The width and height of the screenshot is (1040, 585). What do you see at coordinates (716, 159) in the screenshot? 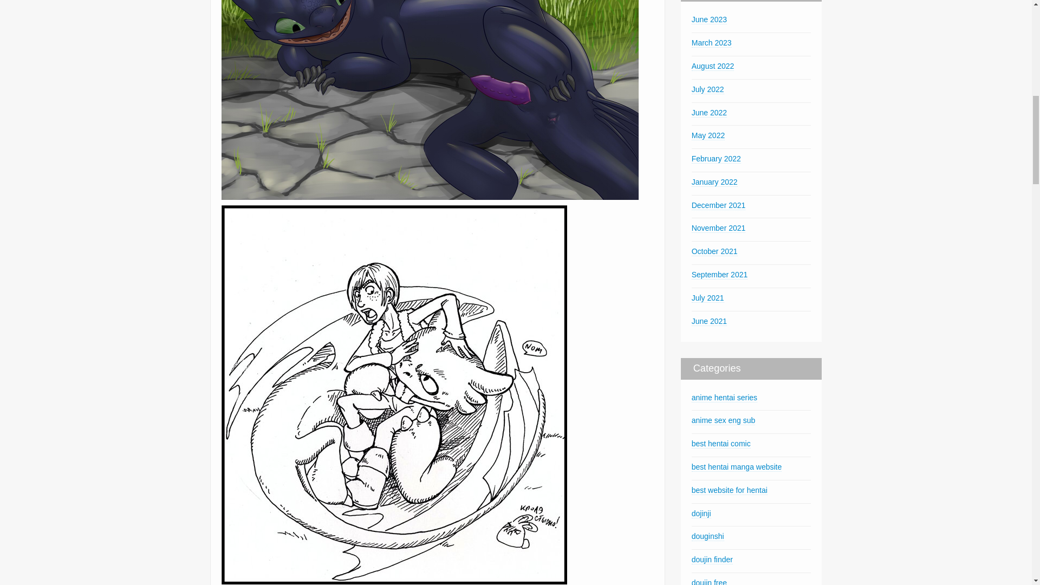
I see `February 2022` at bounding box center [716, 159].